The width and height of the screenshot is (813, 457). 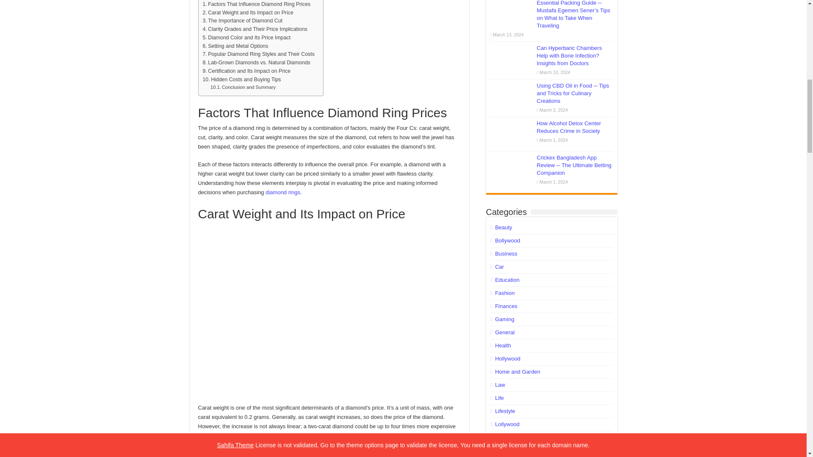 I want to click on Carat Weight and Its Impact on Price, so click(x=247, y=13).